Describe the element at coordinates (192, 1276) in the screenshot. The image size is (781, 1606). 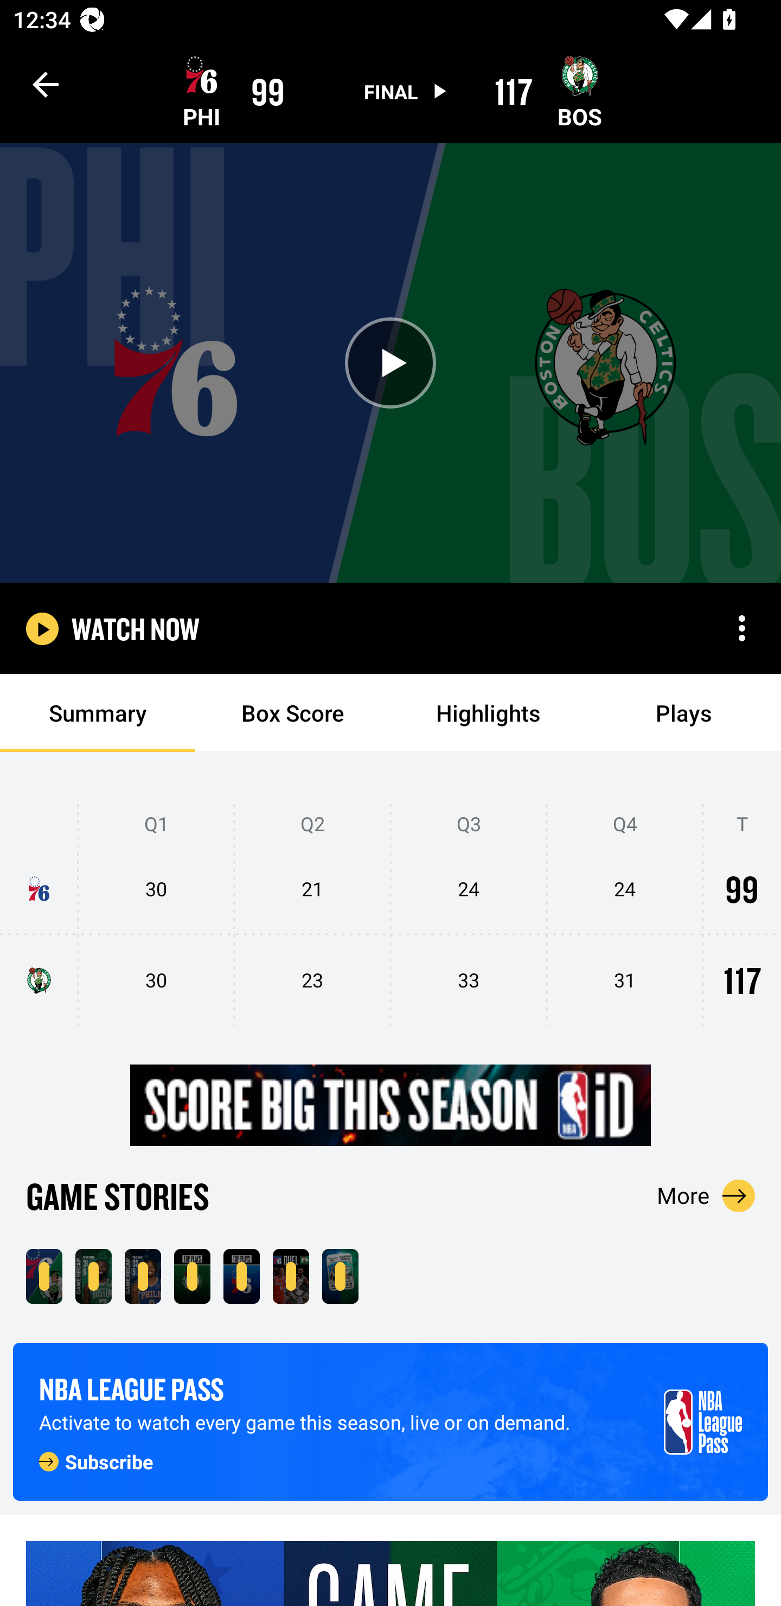
I see `NEW BOS's Top Plays from PHI vs. BOS` at that location.